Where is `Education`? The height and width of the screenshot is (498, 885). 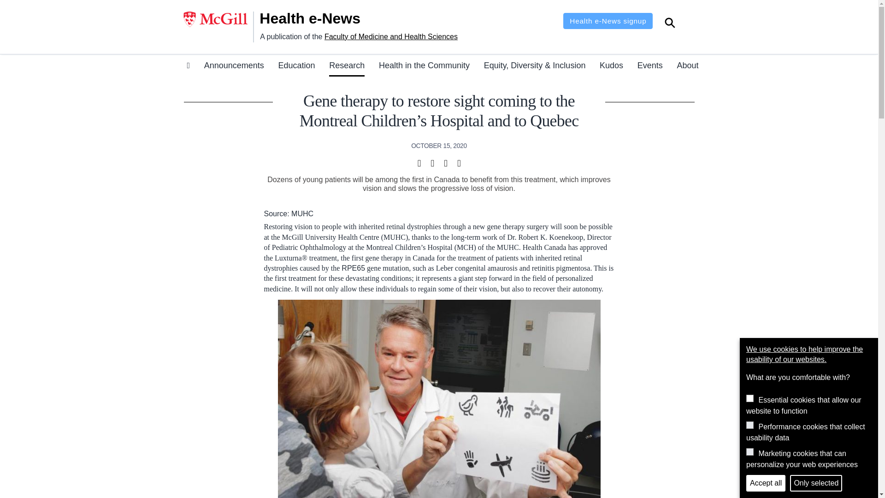
Education is located at coordinates (296, 67).